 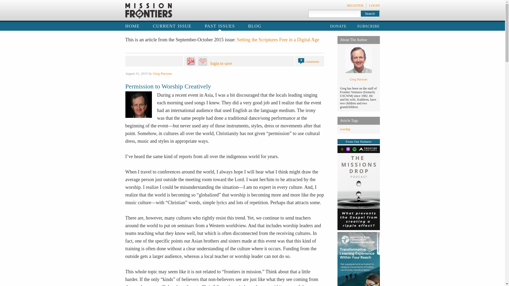 I want to click on past issues, so click(x=220, y=25).